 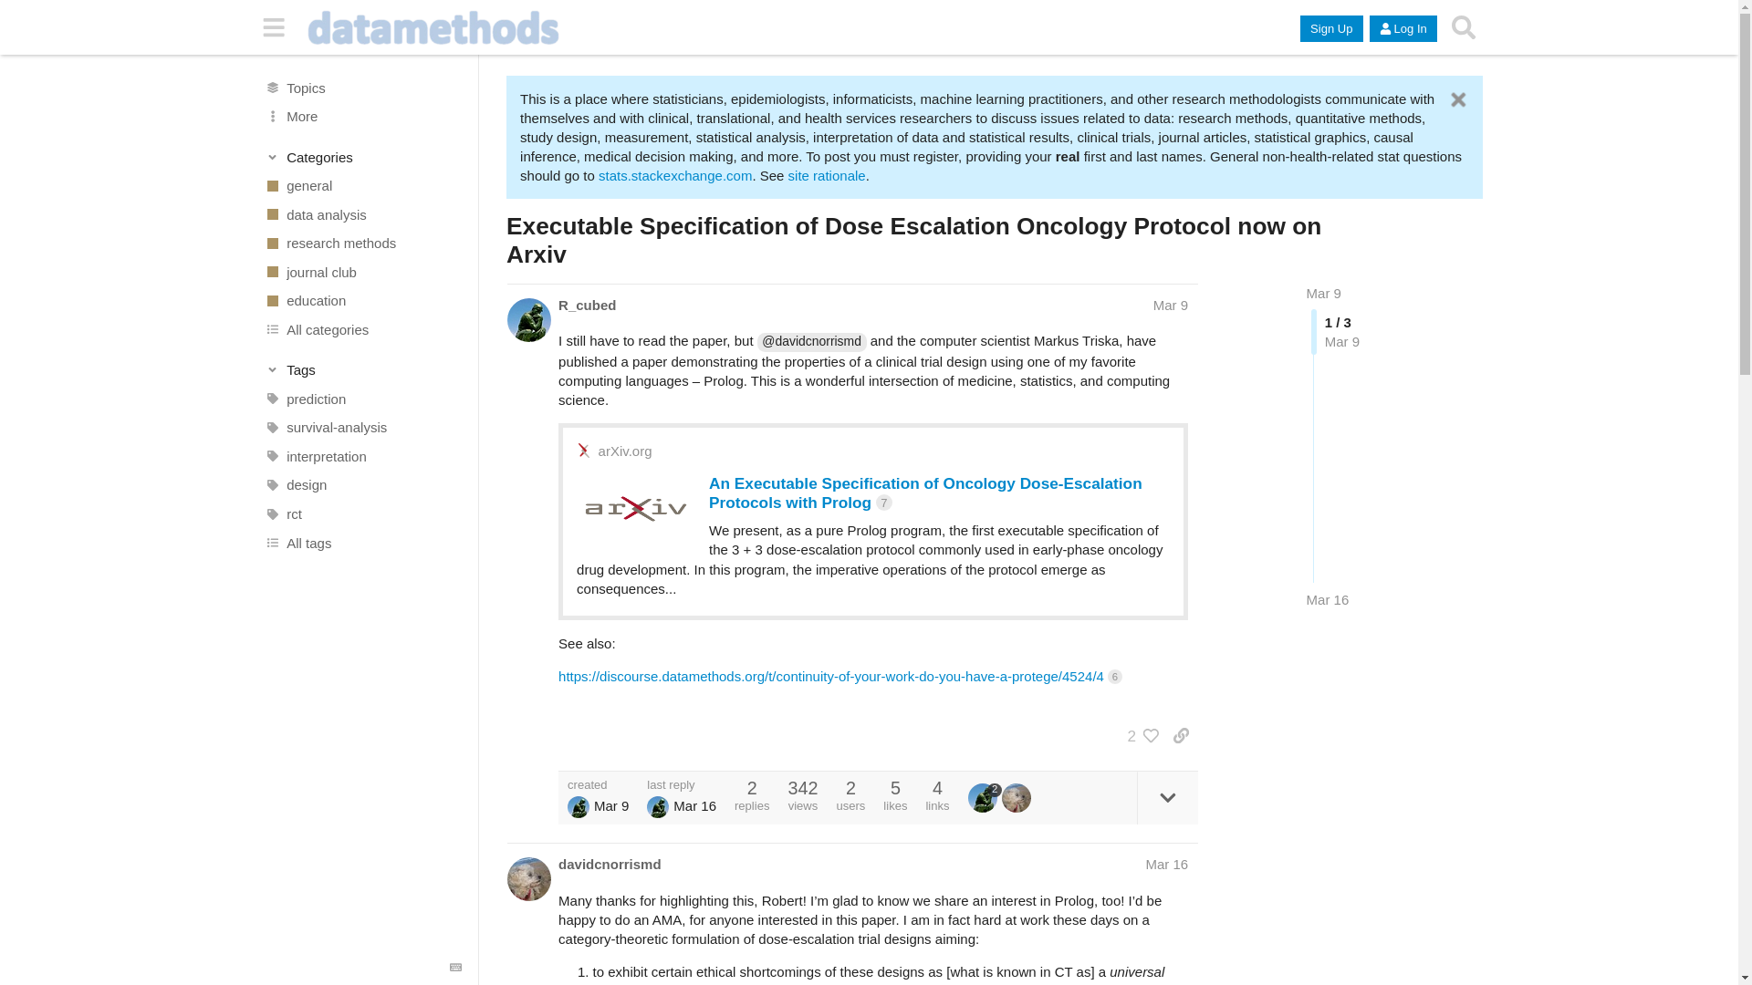 I want to click on 2, so click(x=1139, y=735).